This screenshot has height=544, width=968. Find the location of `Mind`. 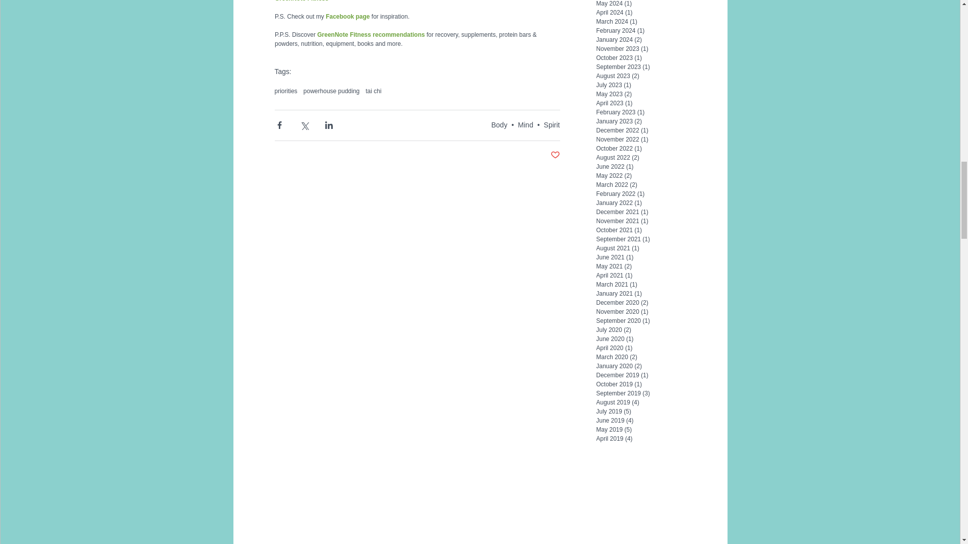

Mind is located at coordinates (525, 124).